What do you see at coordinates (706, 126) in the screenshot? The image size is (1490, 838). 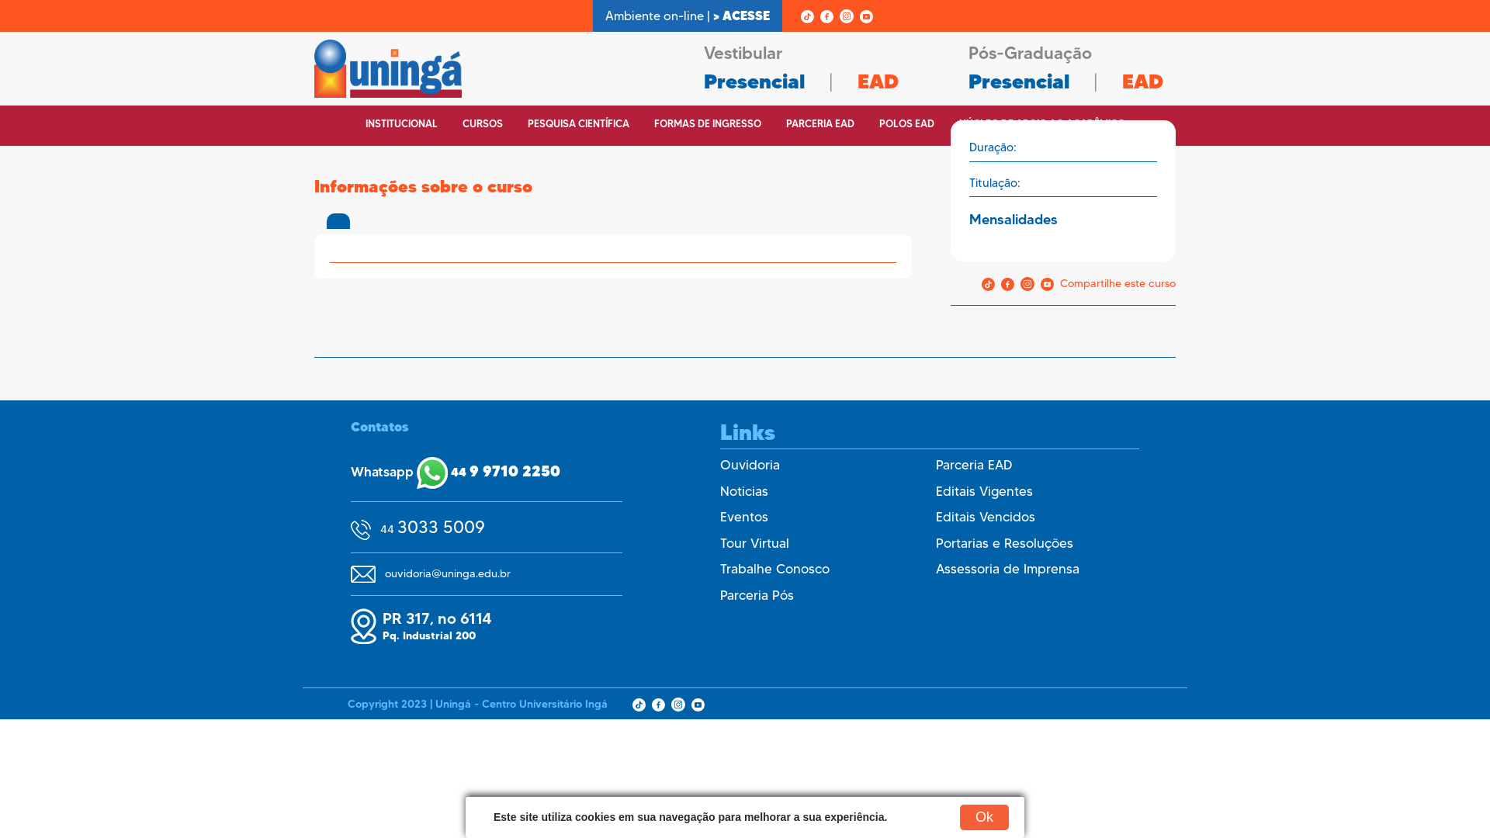 I see `FORMAS DE INGRESSO` at bounding box center [706, 126].